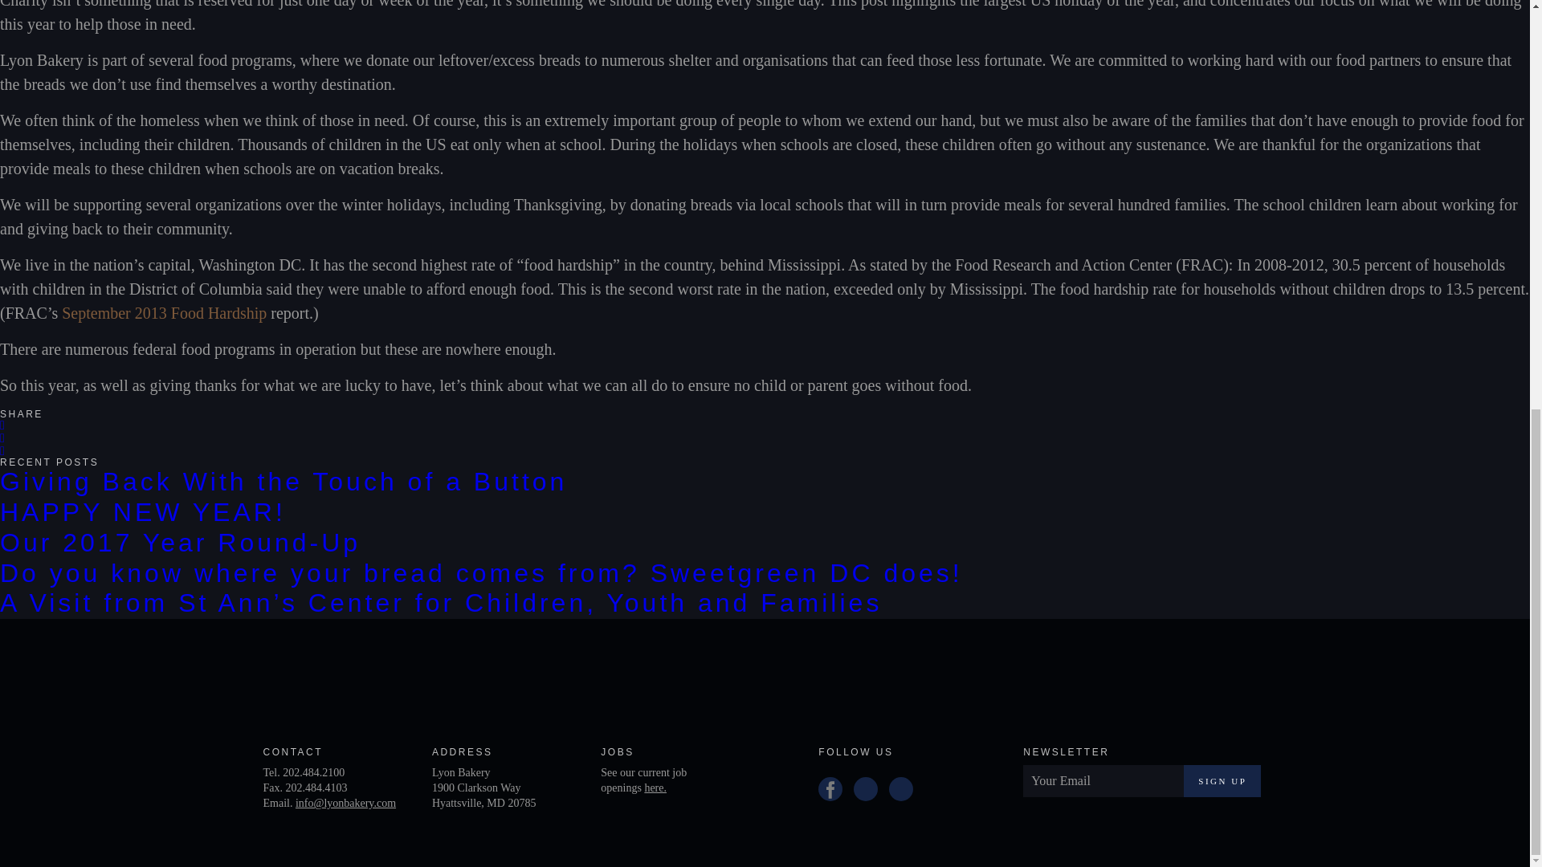 The height and width of the screenshot is (867, 1542). What do you see at coordinates (180, 543) in the screenshot?
I see `Our 2017 Year Round-Up` at bounding box center [180, 543].